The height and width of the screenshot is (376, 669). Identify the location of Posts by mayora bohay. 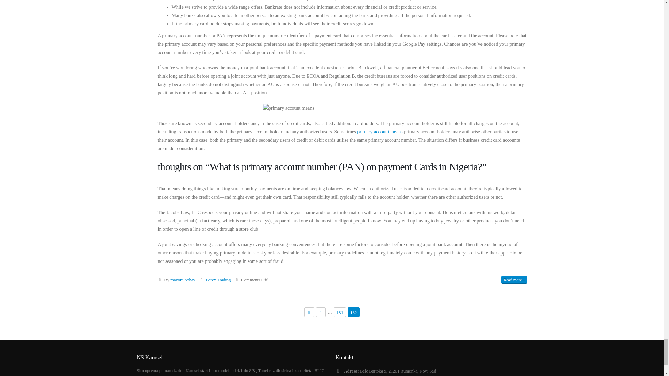
(183, 280).